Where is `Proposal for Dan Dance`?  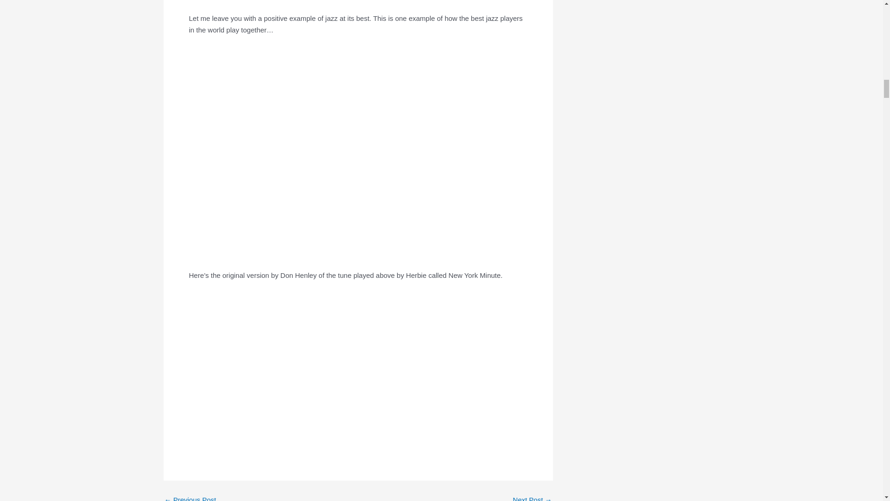
Proposal for Dan Dance is located at coordinates (532, 499).